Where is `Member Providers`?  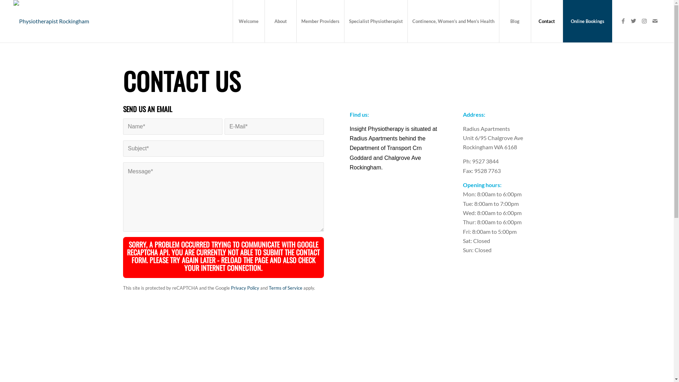 Member Providers is located at coordinates (320, 21).